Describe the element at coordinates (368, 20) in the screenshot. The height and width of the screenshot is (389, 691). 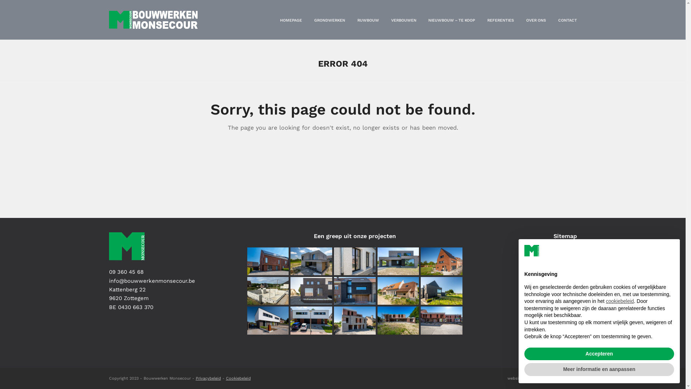
I see `RUWBOUW` at that location.